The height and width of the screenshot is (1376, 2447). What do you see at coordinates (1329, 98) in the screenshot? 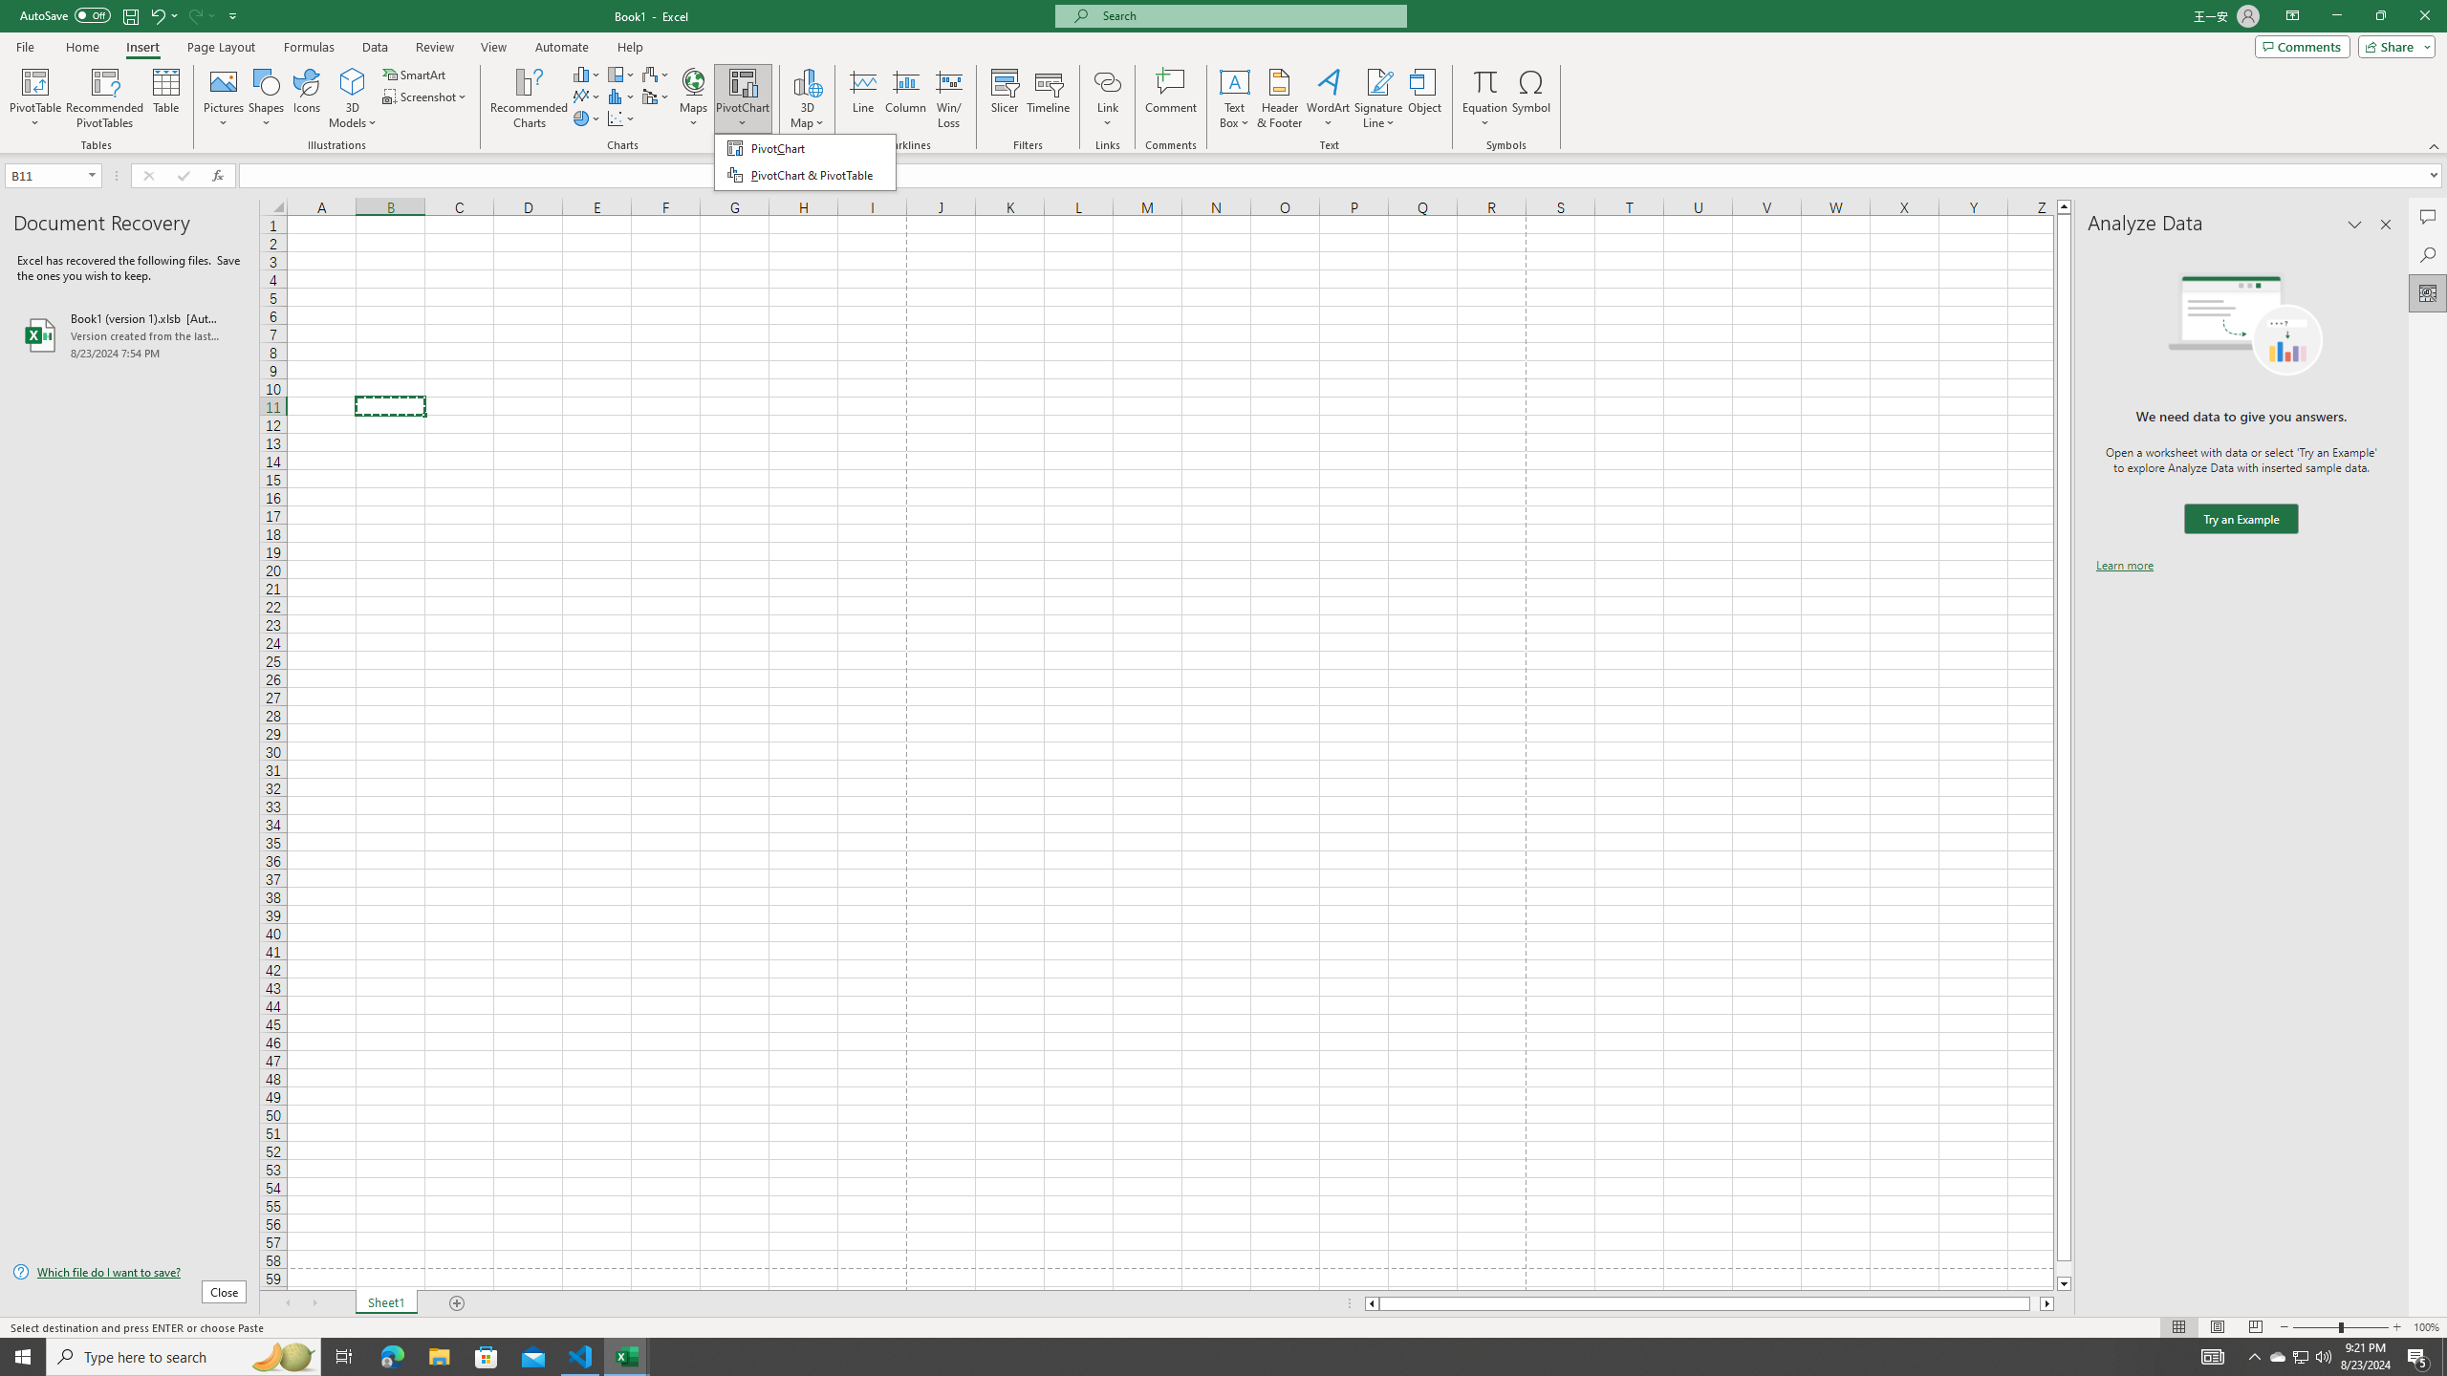
I see `WordArt` at bounding box center [1329, 98].